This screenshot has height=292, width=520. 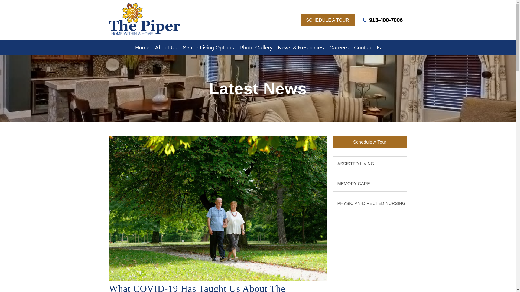 What do you see at coordinates (370, 184) in the screenshot?
I see `MEMORY CARE` at bounding box center [370, 184].